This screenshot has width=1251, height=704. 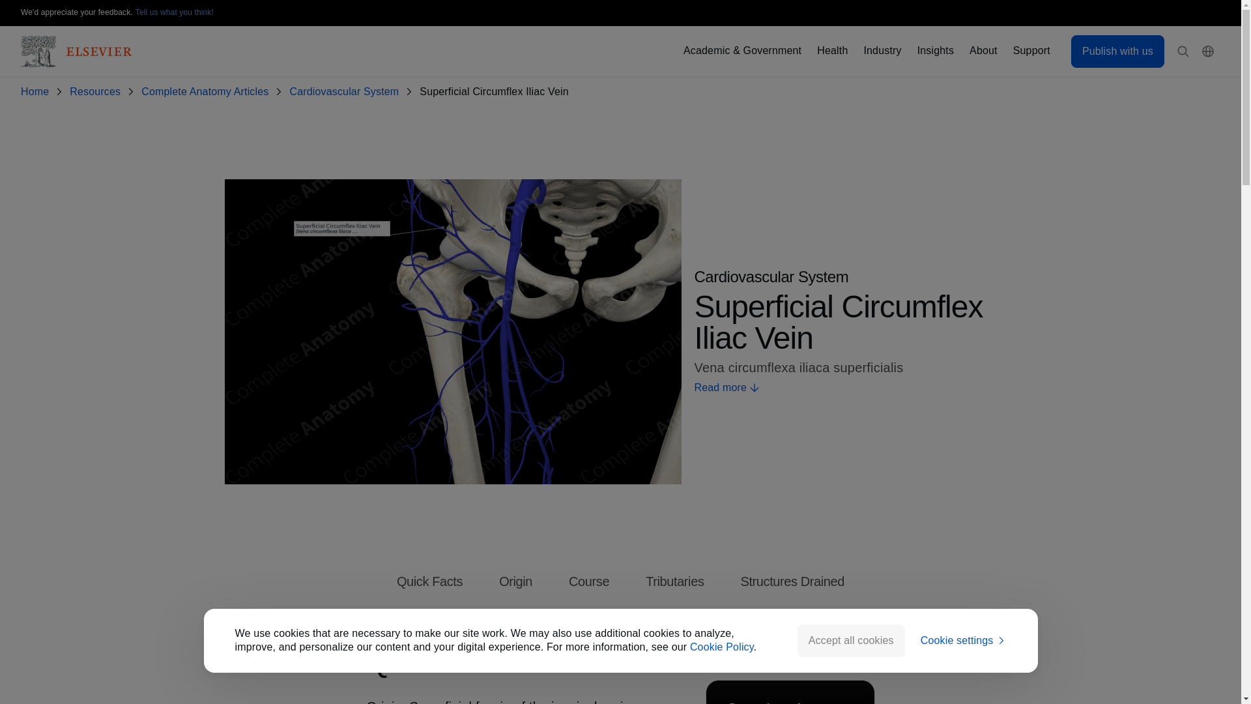 I want to click on Course, so click(x=589, y=581).